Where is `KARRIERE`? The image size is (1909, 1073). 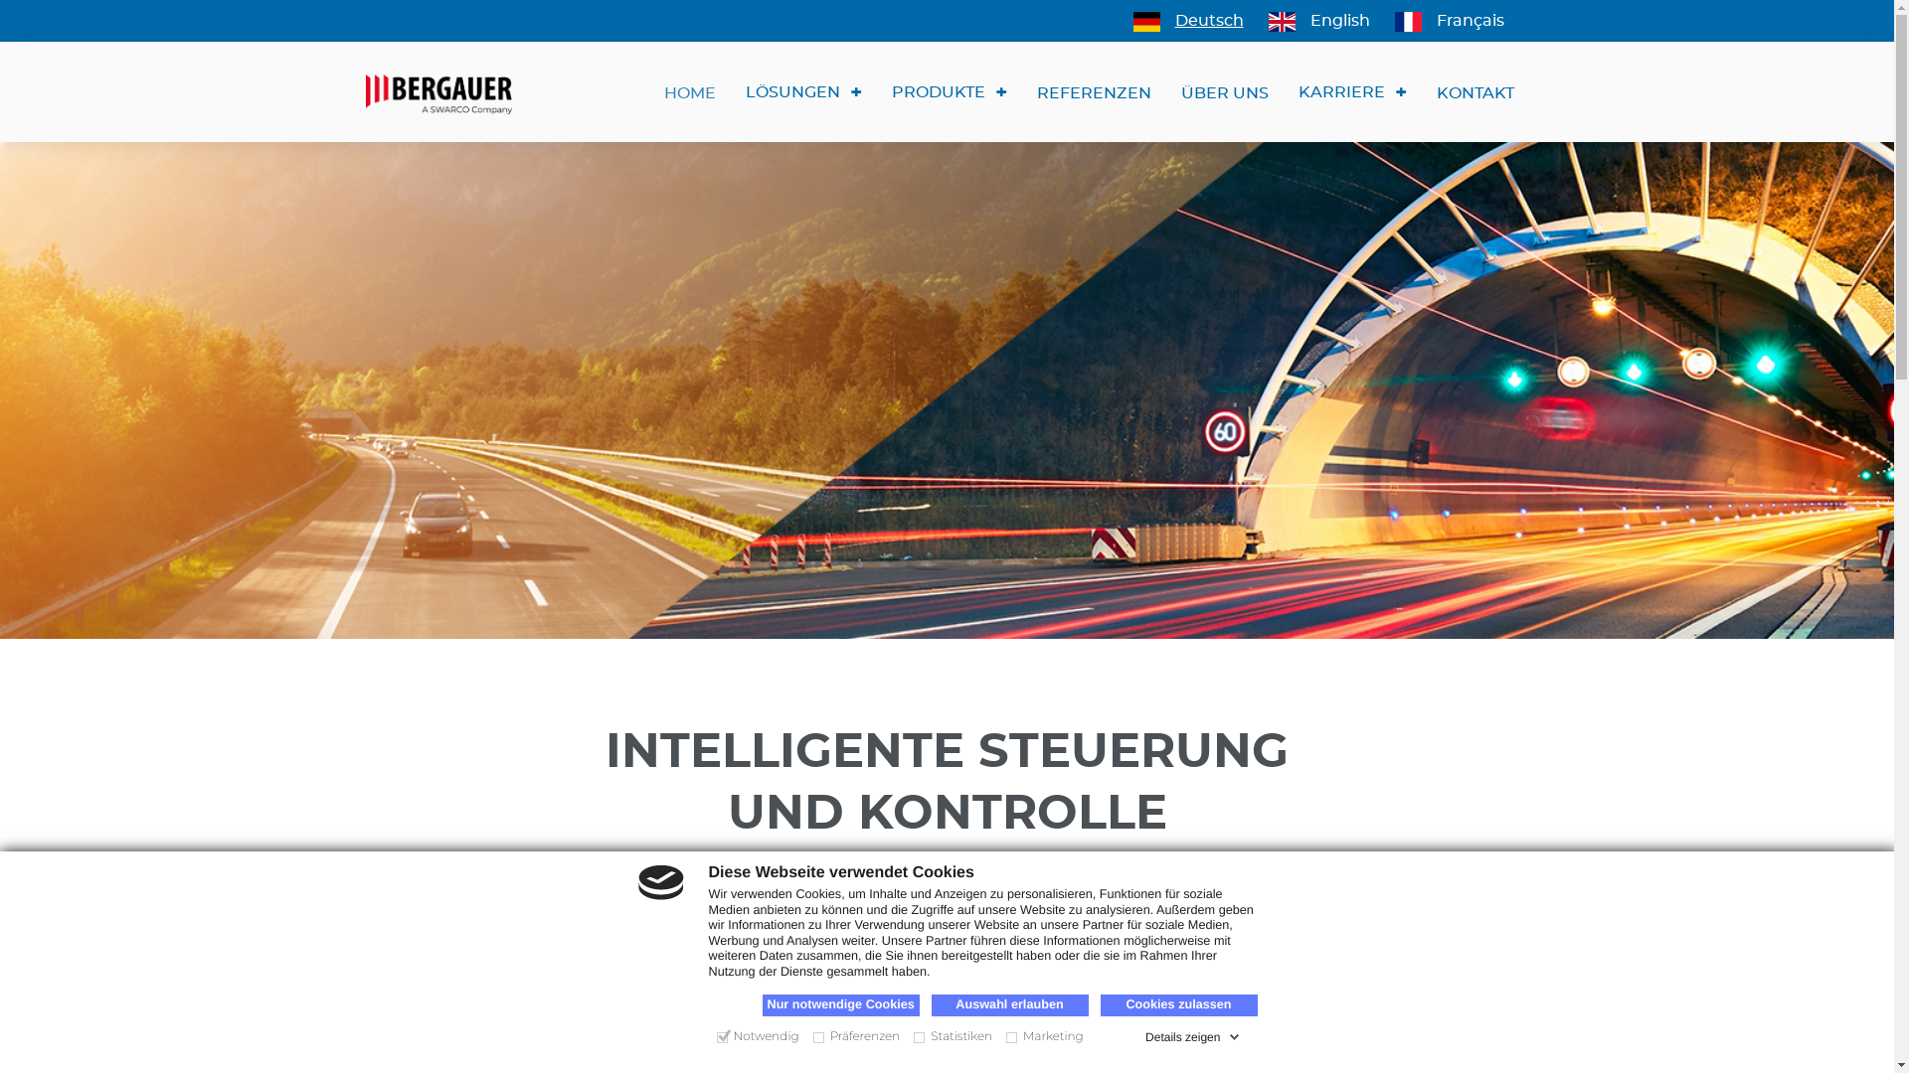
KARRIERE is located at coordinates (1352, 91).